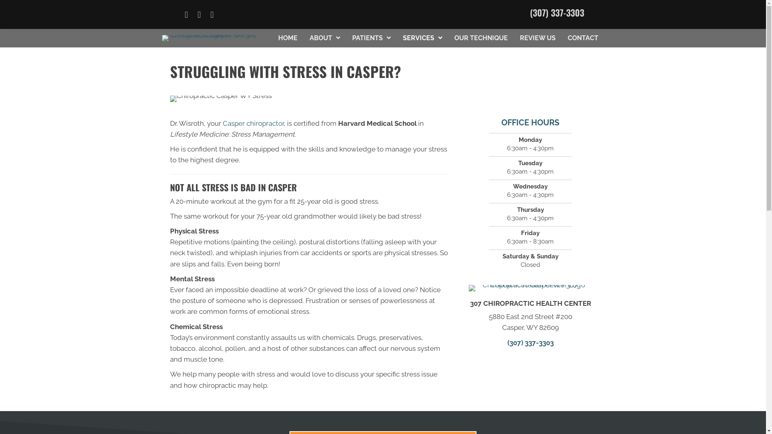 The image size is (772, 434). What do you see at coordinates (557, 12) in the screenshot?
I see `(307) 337-3303` at bounding box center [557, 12].